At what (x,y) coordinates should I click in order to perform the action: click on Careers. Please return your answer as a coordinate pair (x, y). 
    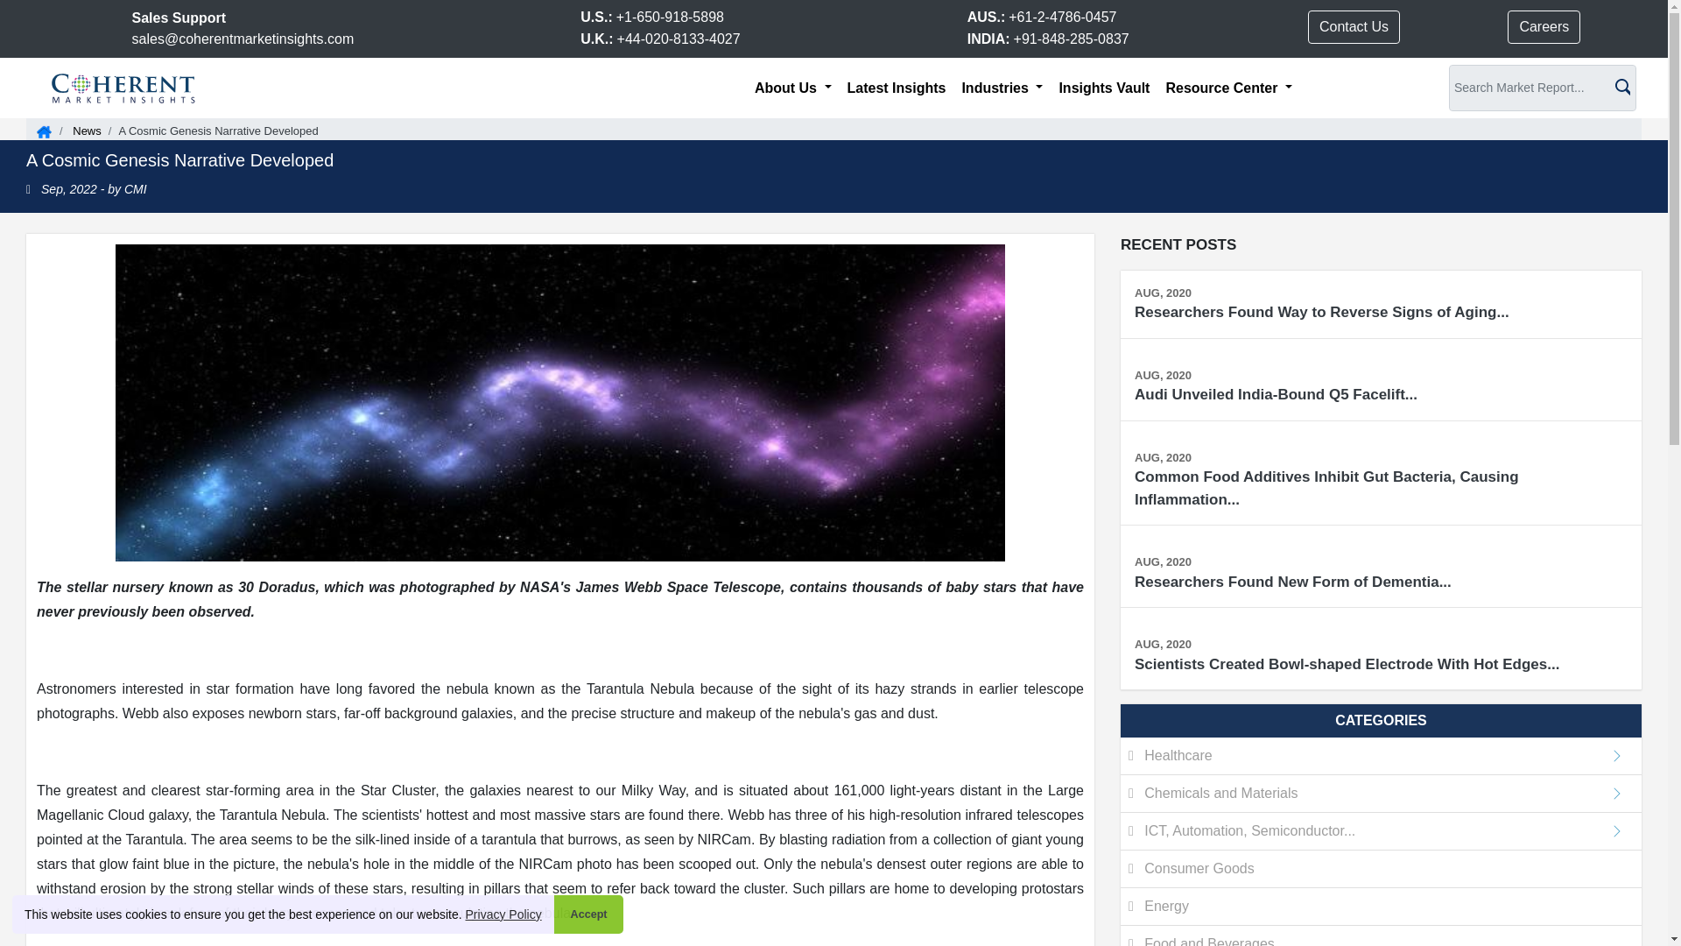
    Looking at the image, I should click on (1544, 26).